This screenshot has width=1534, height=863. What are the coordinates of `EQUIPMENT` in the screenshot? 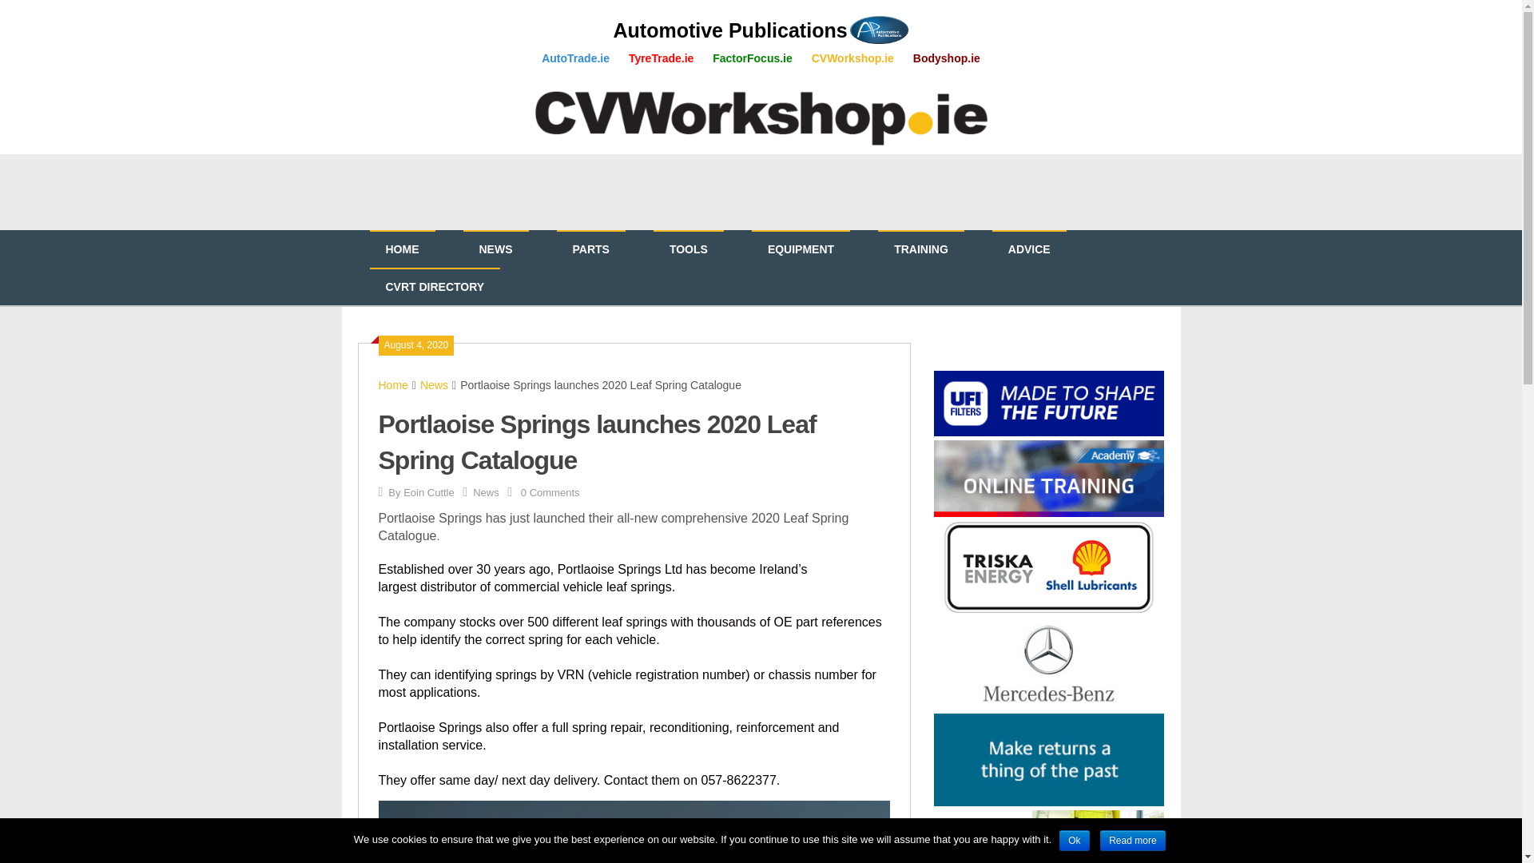 It's located at (801, 249).